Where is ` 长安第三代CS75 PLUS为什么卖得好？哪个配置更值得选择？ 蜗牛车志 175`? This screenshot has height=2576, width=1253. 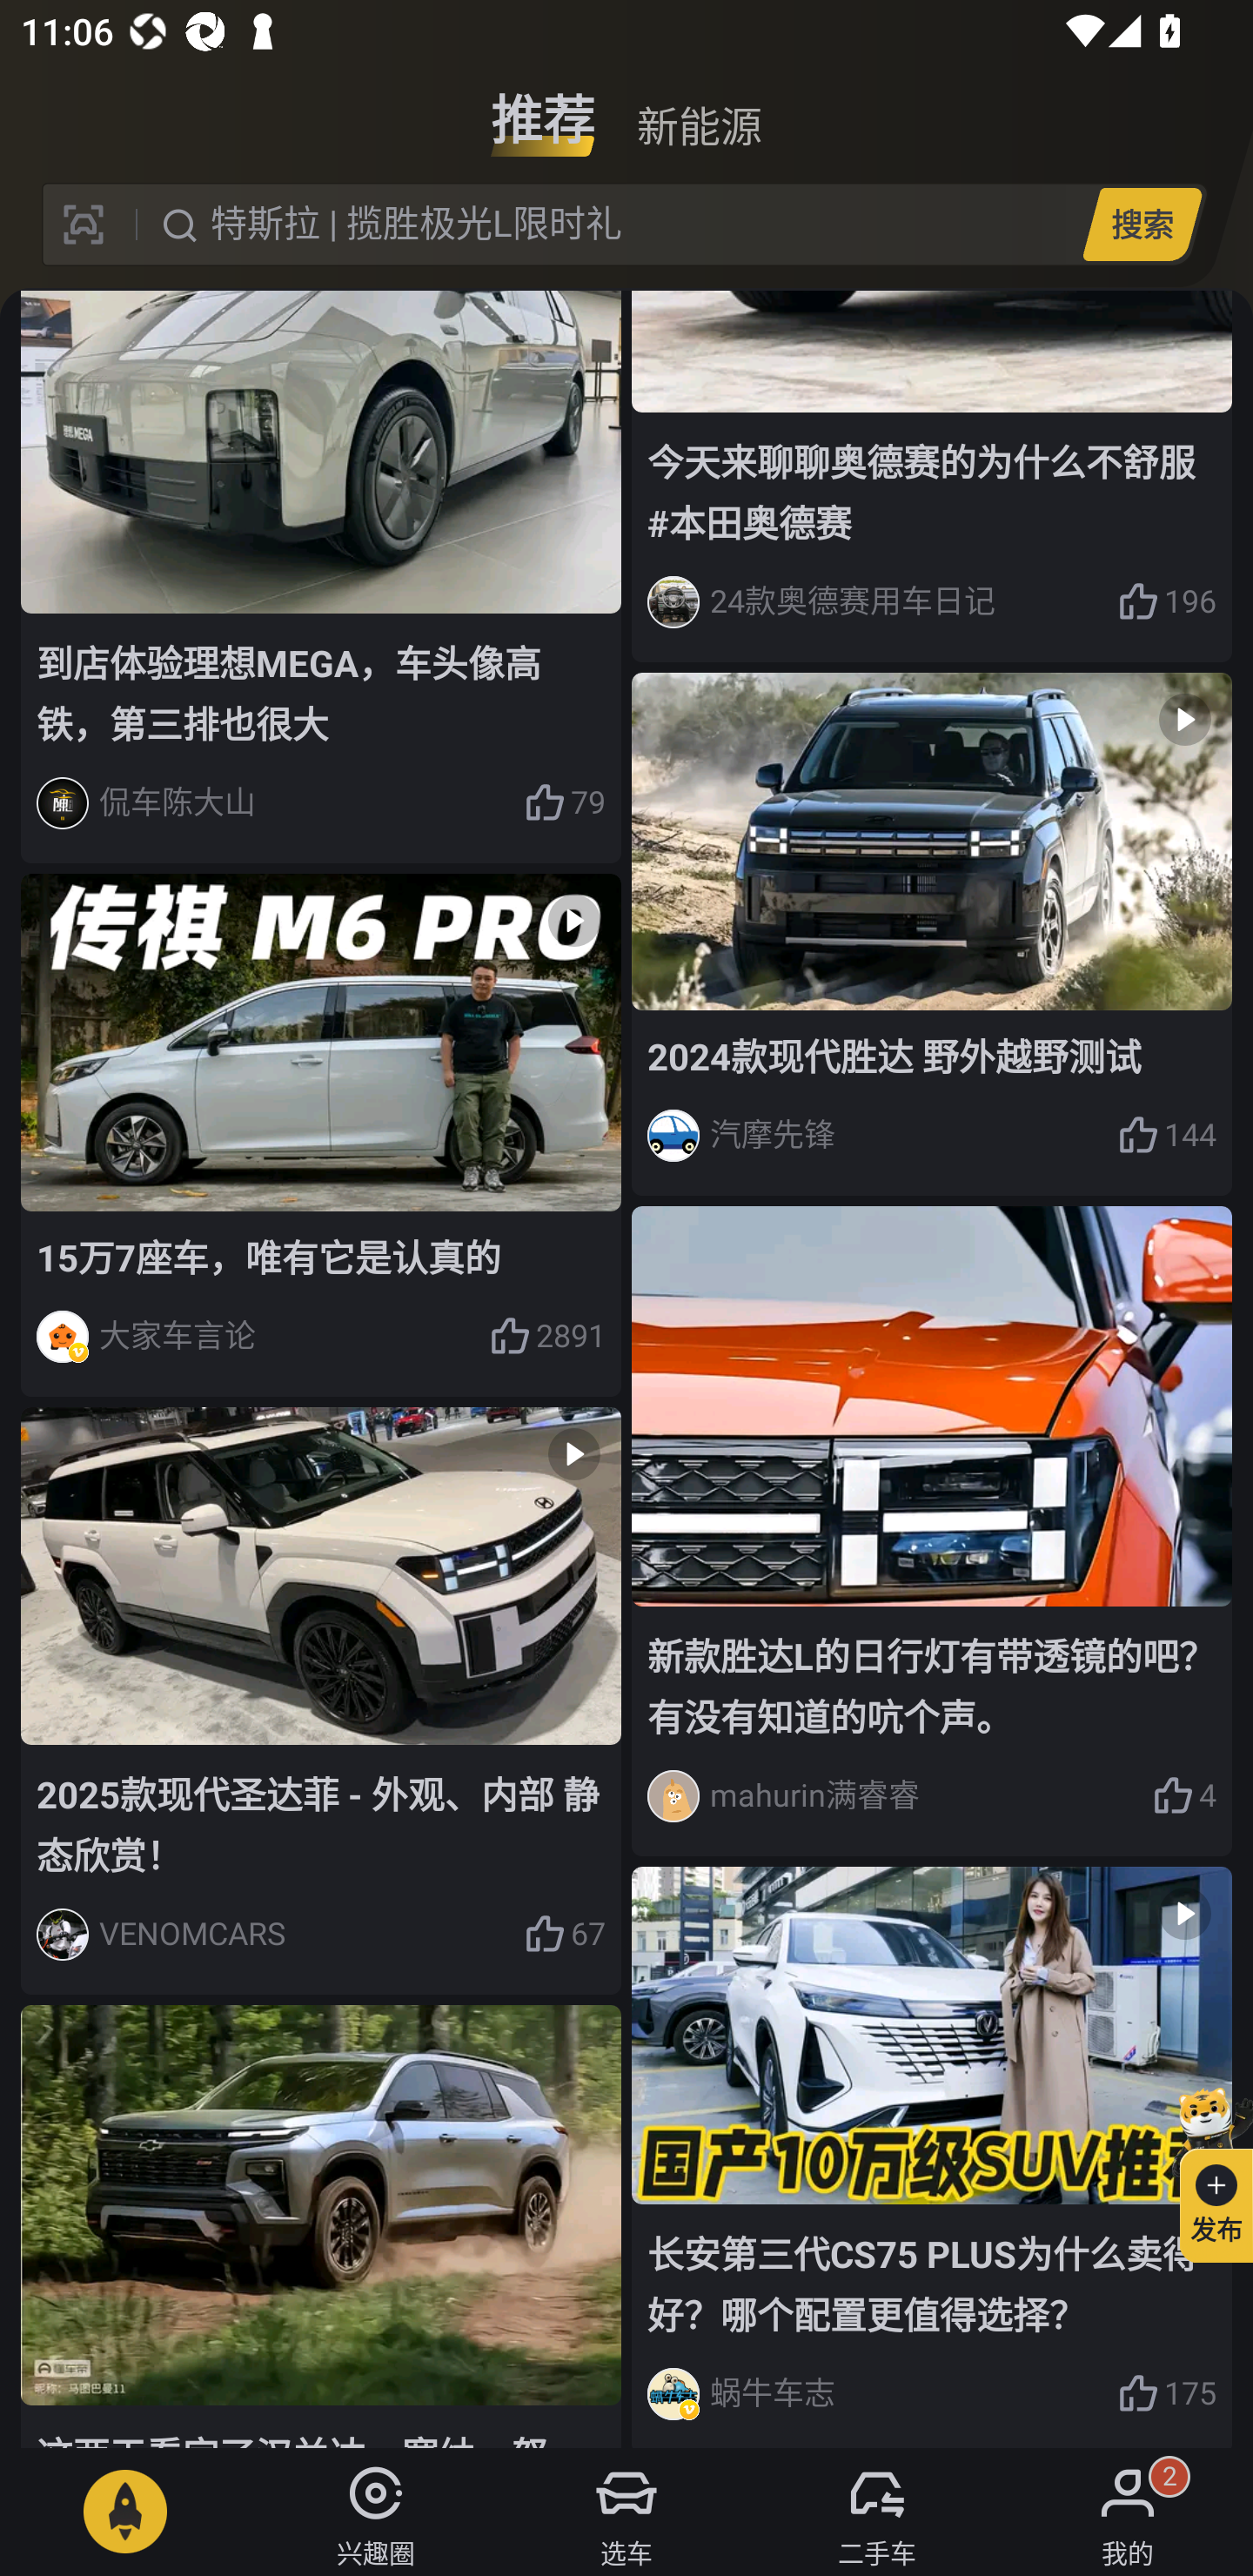  长安第三代CS75 PLUS为什么卖得好？哪个配置更值得选择？ 蜗牛车志 175 is located at coordinates (931, 2157).